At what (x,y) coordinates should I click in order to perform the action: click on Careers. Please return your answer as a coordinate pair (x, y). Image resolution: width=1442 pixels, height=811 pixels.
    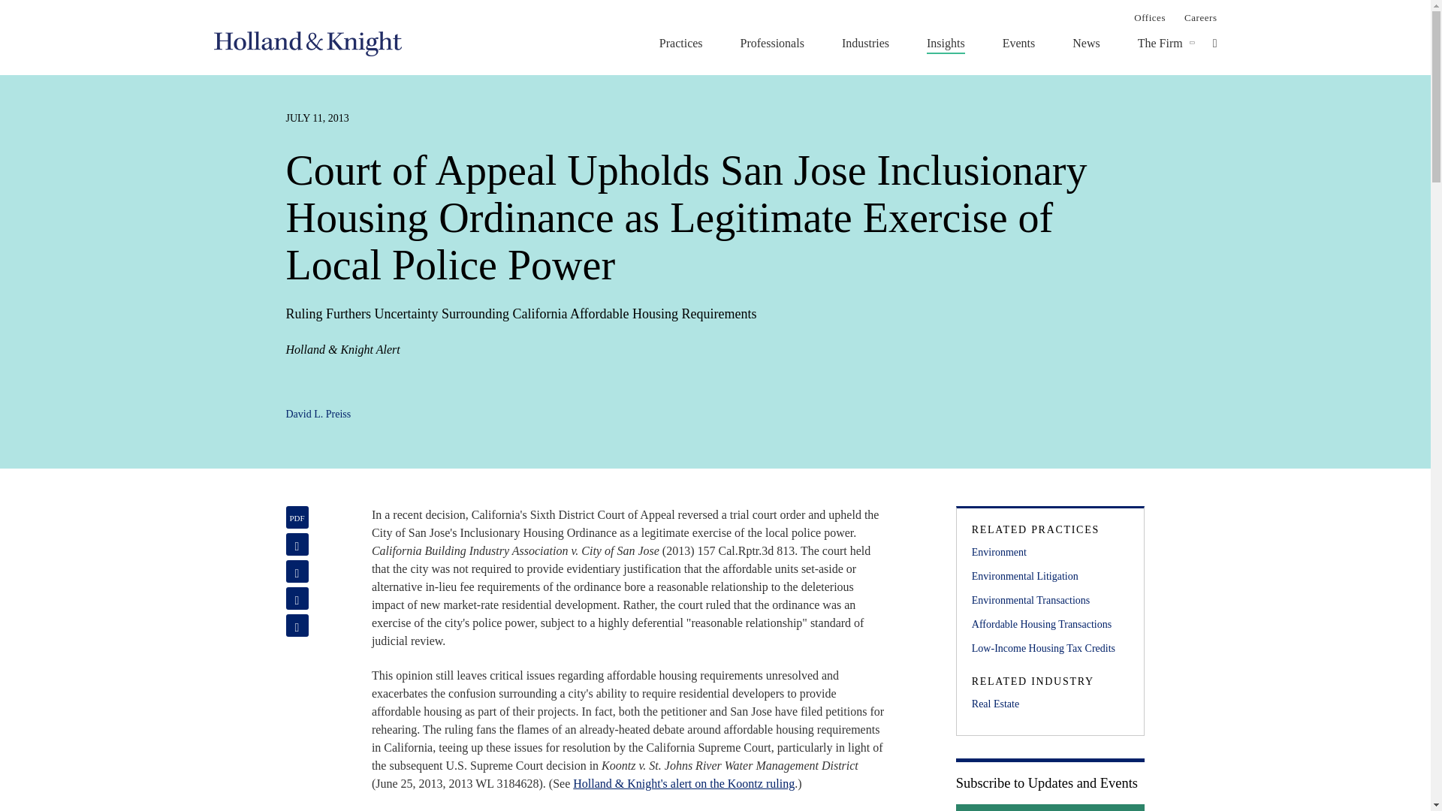
    Looking at the image, I should click on (1200, 17).